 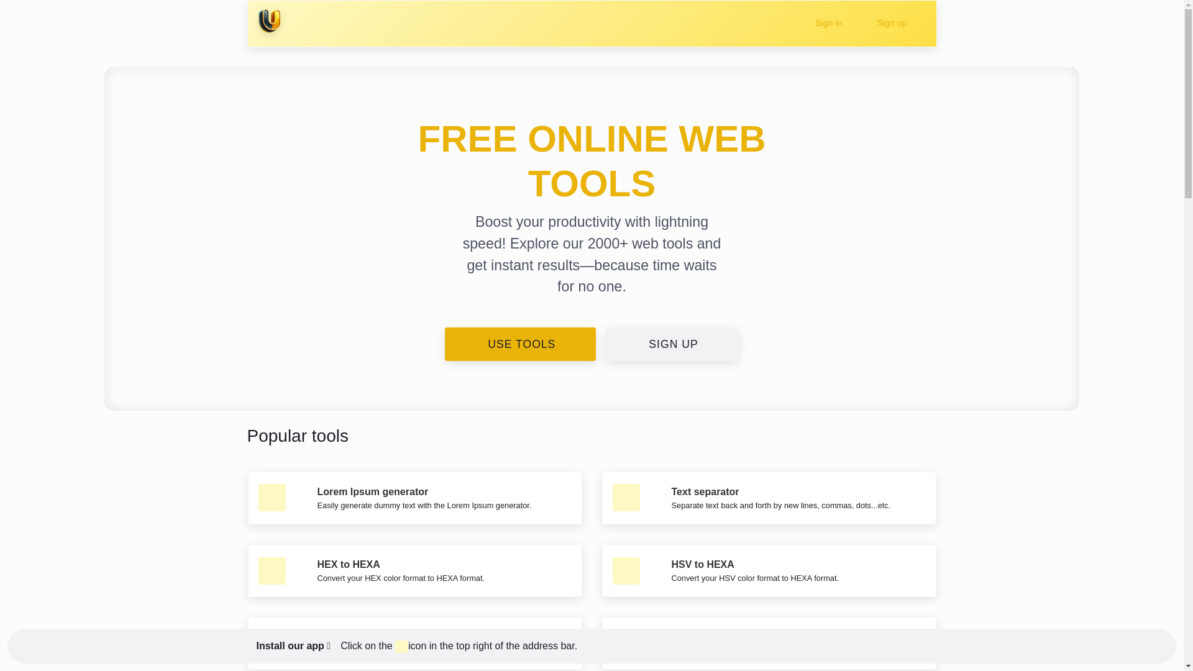 What do you see at coordinates (705, 492) in the screenshot?
I see `Text separator` at bounding box center [705, 492].